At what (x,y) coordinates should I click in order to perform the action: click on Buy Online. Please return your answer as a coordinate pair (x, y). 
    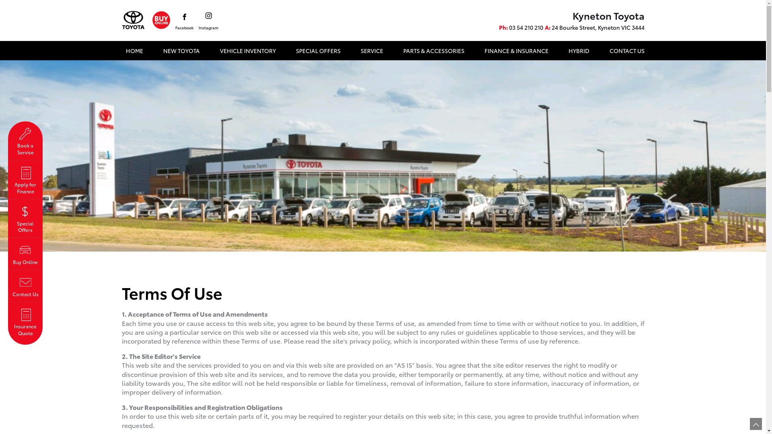
    Looking at the image, I should click on (25, 254).